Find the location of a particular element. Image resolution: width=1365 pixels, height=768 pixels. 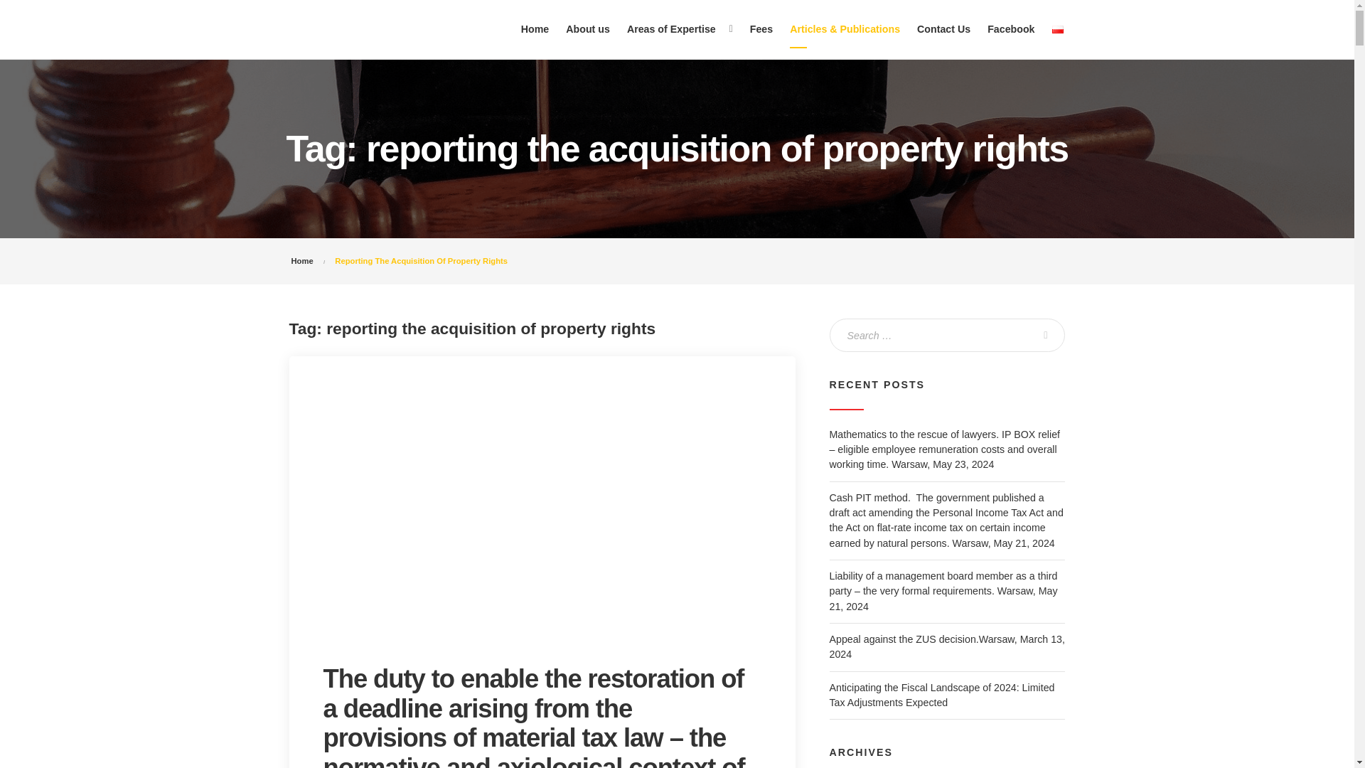

Facebook is located at coordinates (1010, 29).